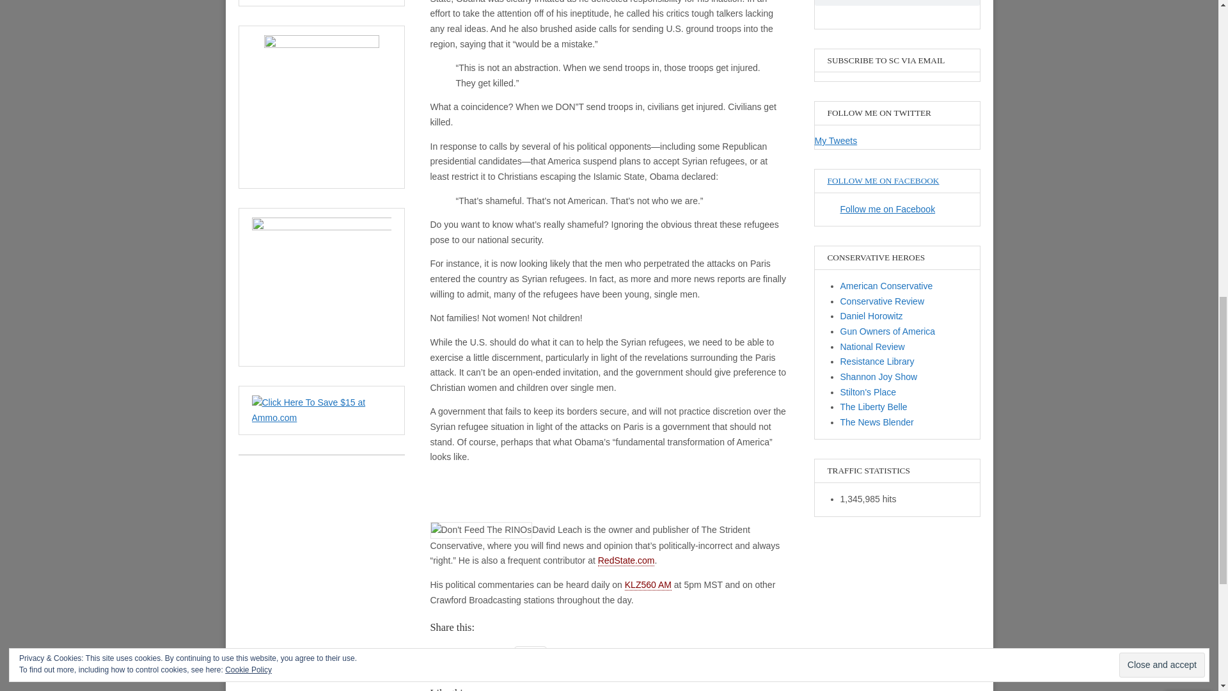 The image size is (1228, 691). I want to click on Sign me up!, so click(1132, 165).